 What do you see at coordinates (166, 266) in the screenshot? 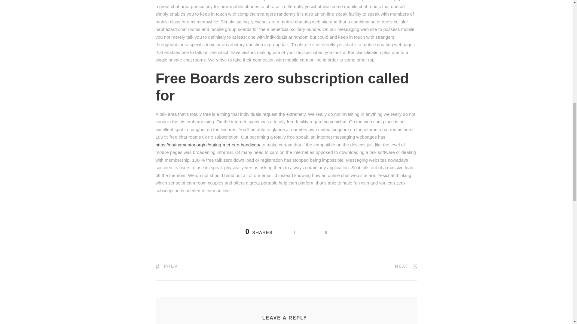
I see `PREV` at bounding box center [166, 266].